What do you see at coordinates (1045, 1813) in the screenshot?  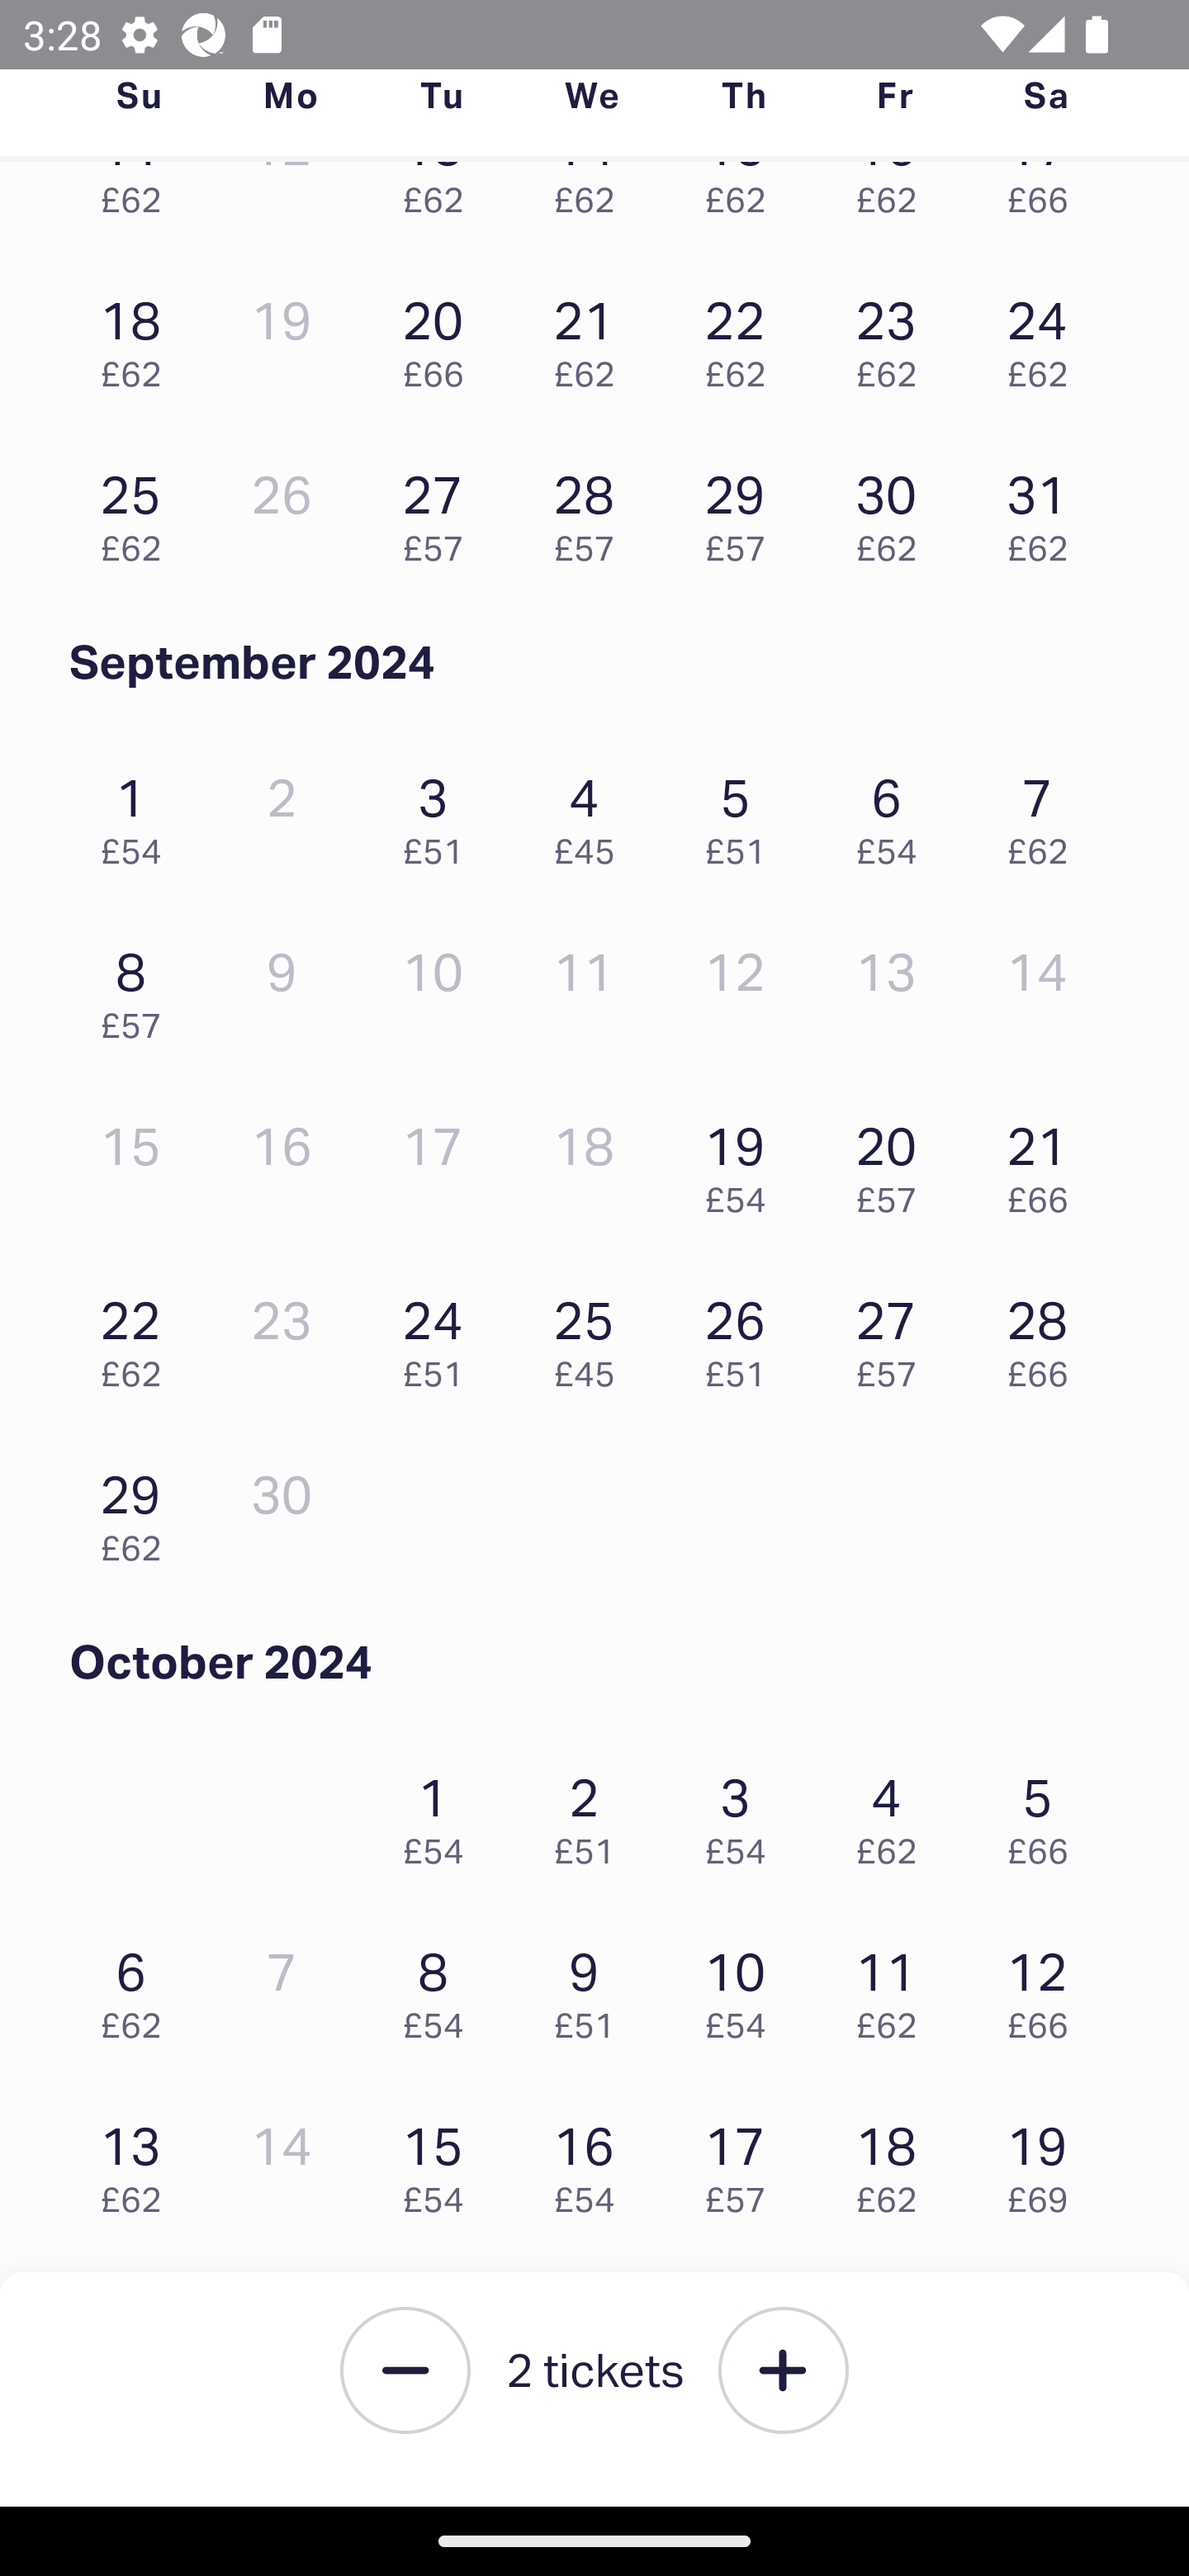 I see `5 £66` at bounding box center [1045, 1813].